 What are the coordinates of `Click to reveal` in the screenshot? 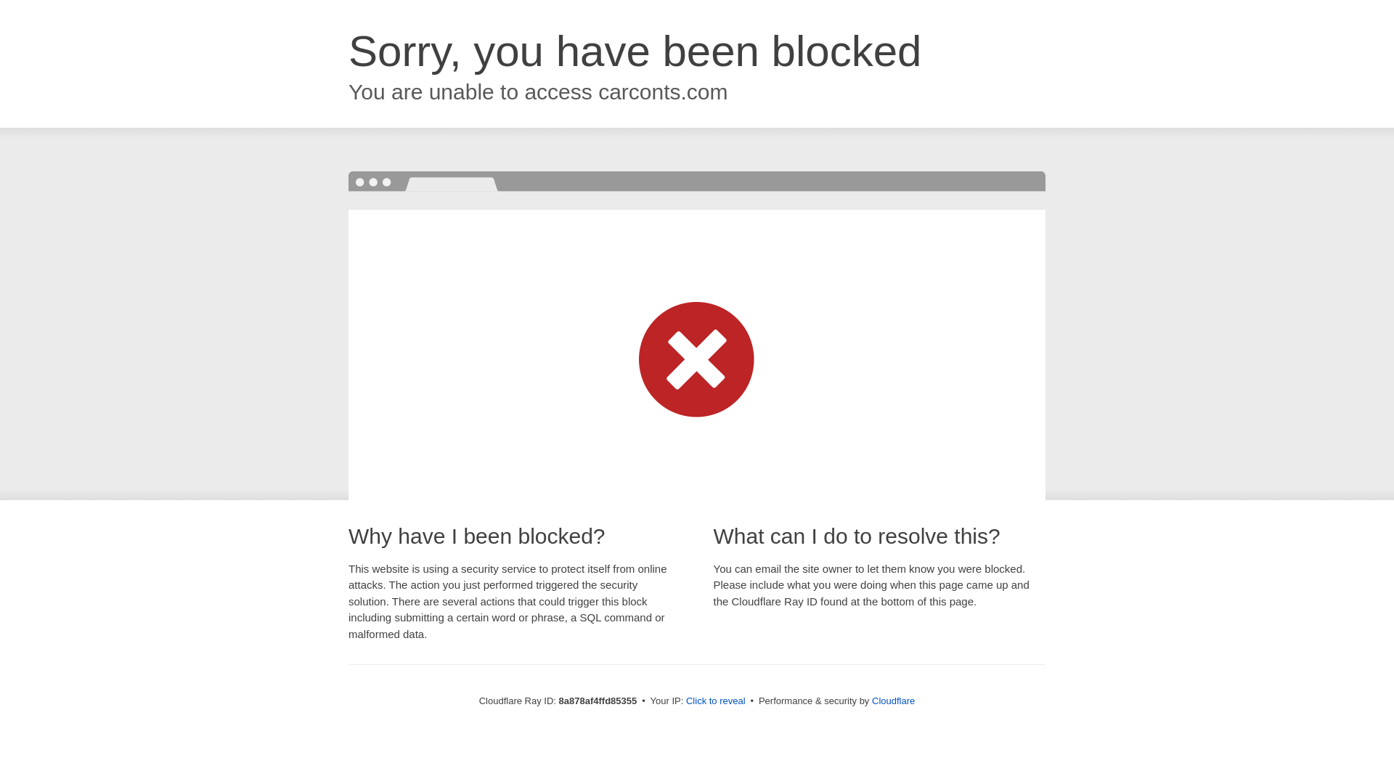 It's located at (716, 701).